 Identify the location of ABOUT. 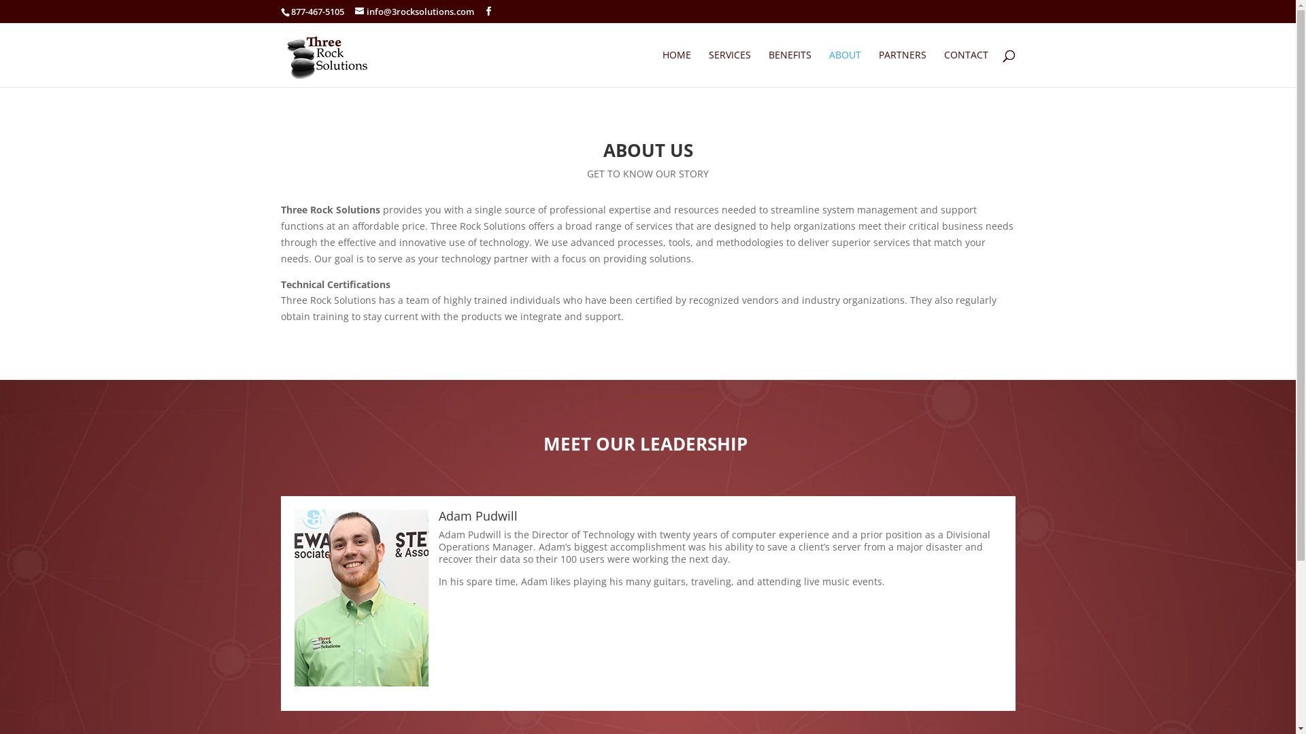
(845, 69).